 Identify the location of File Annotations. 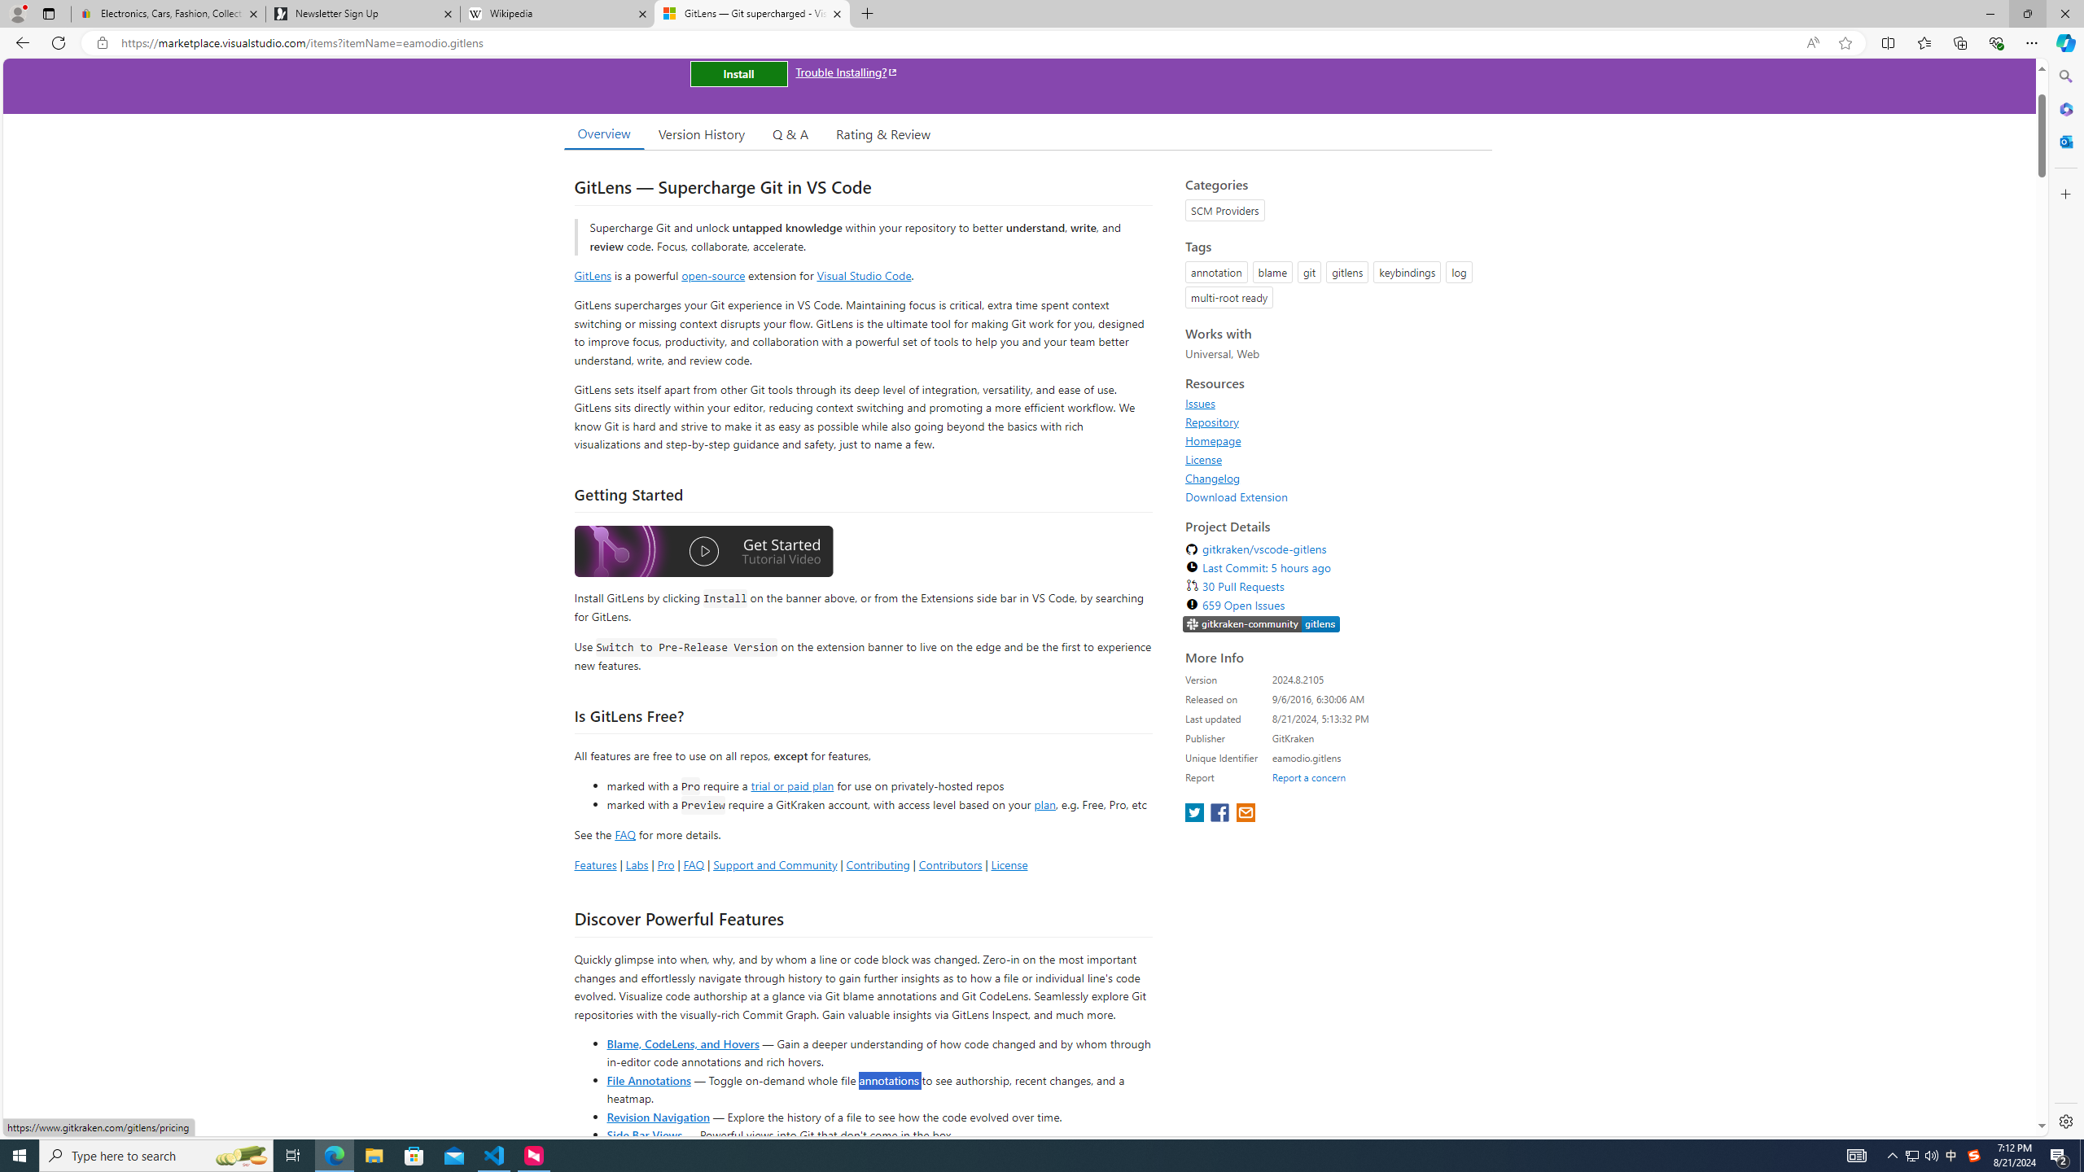
(648, 1079).